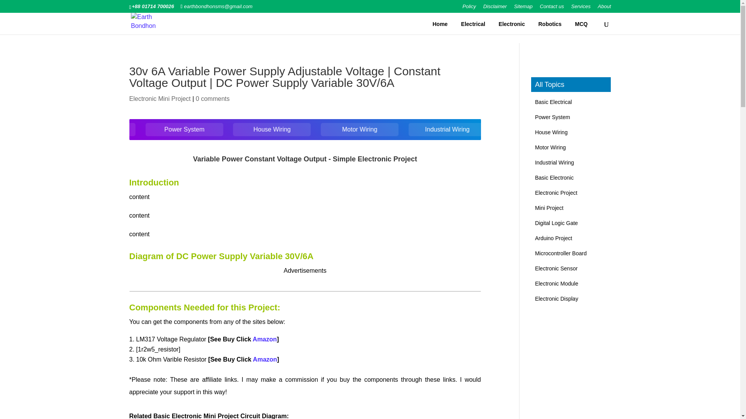 The height and width of the screenshot is (419, 746). What do you see at coordinates (469, 8) in the screenshot?
I see `Policy` at bounding box center [469, 8].